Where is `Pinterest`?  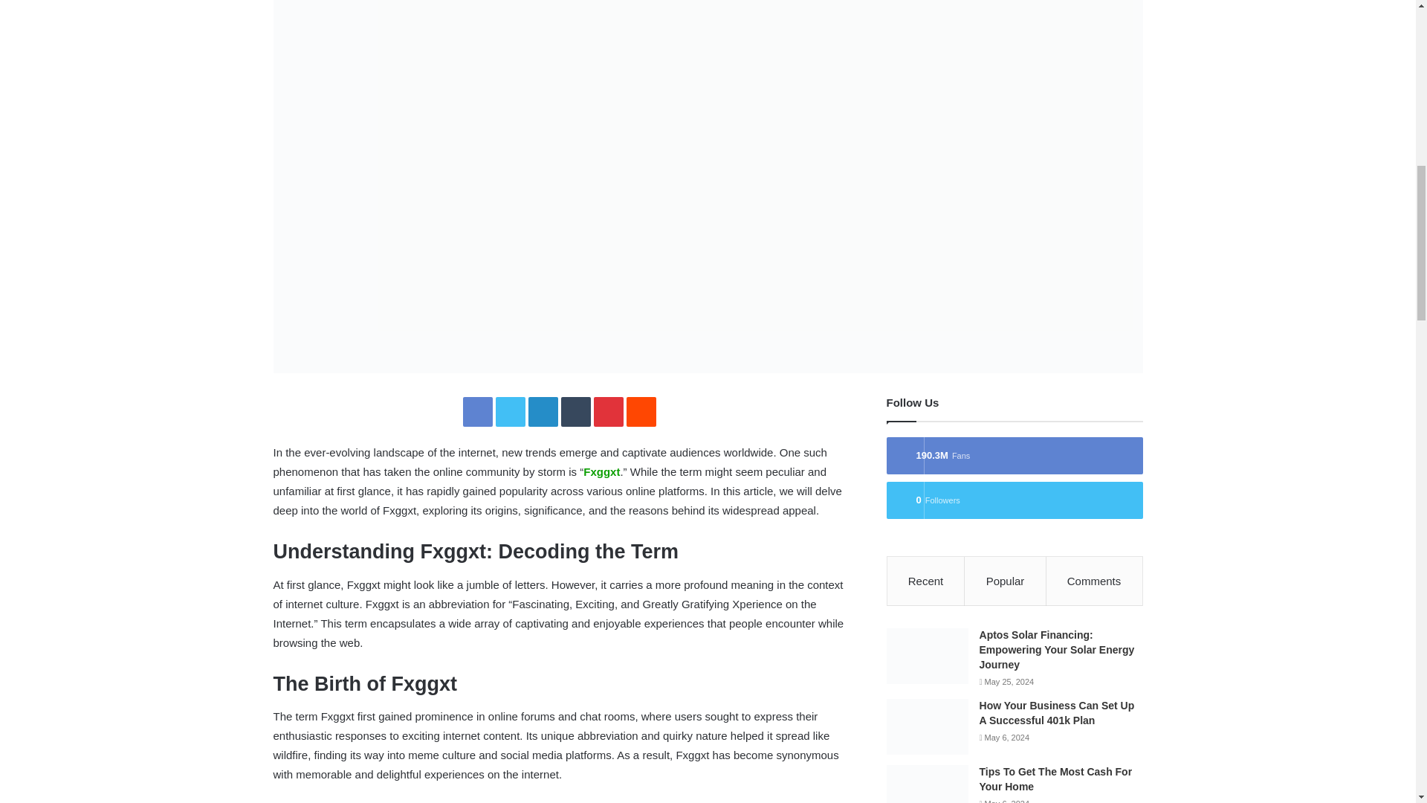
Pinterest is located at coordinates (608, 411).